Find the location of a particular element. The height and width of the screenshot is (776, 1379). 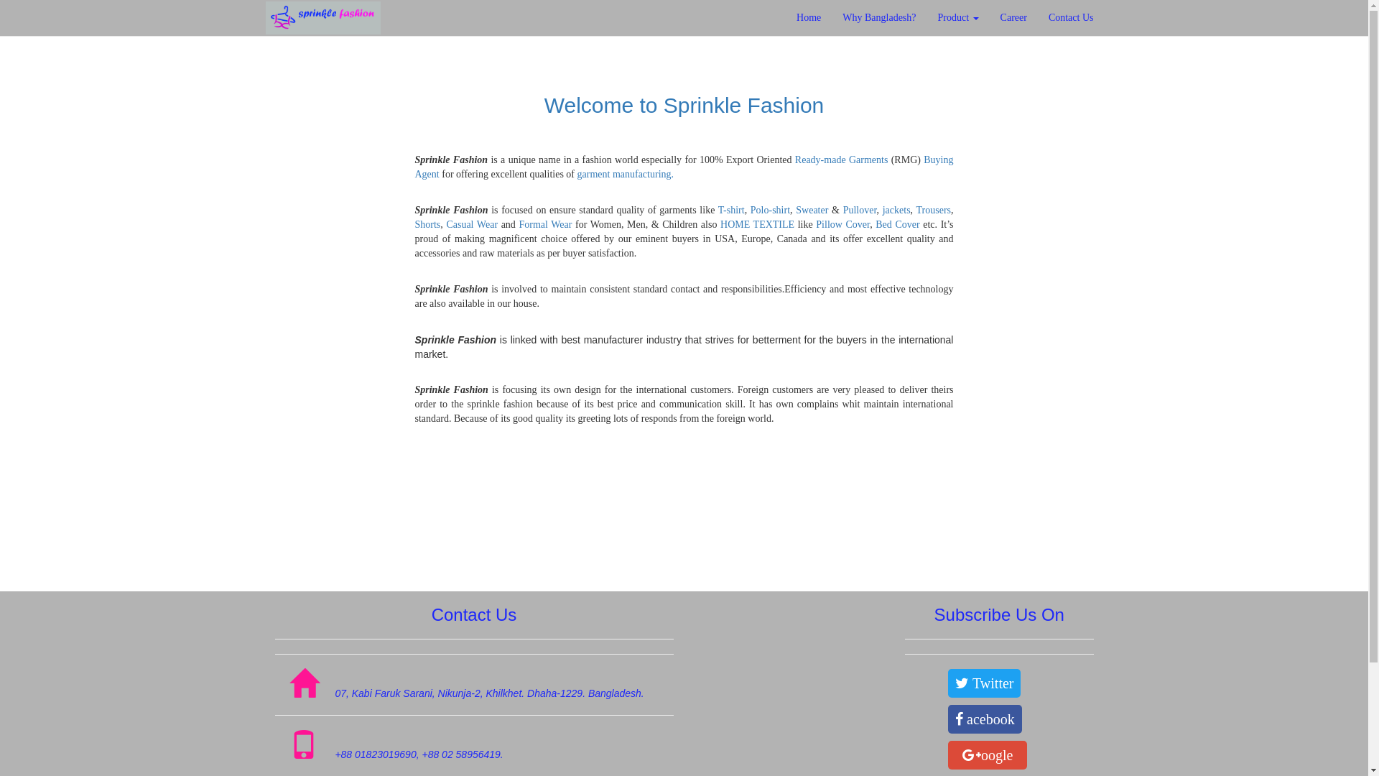

Casual Wear is located at coordinates (472, 224).